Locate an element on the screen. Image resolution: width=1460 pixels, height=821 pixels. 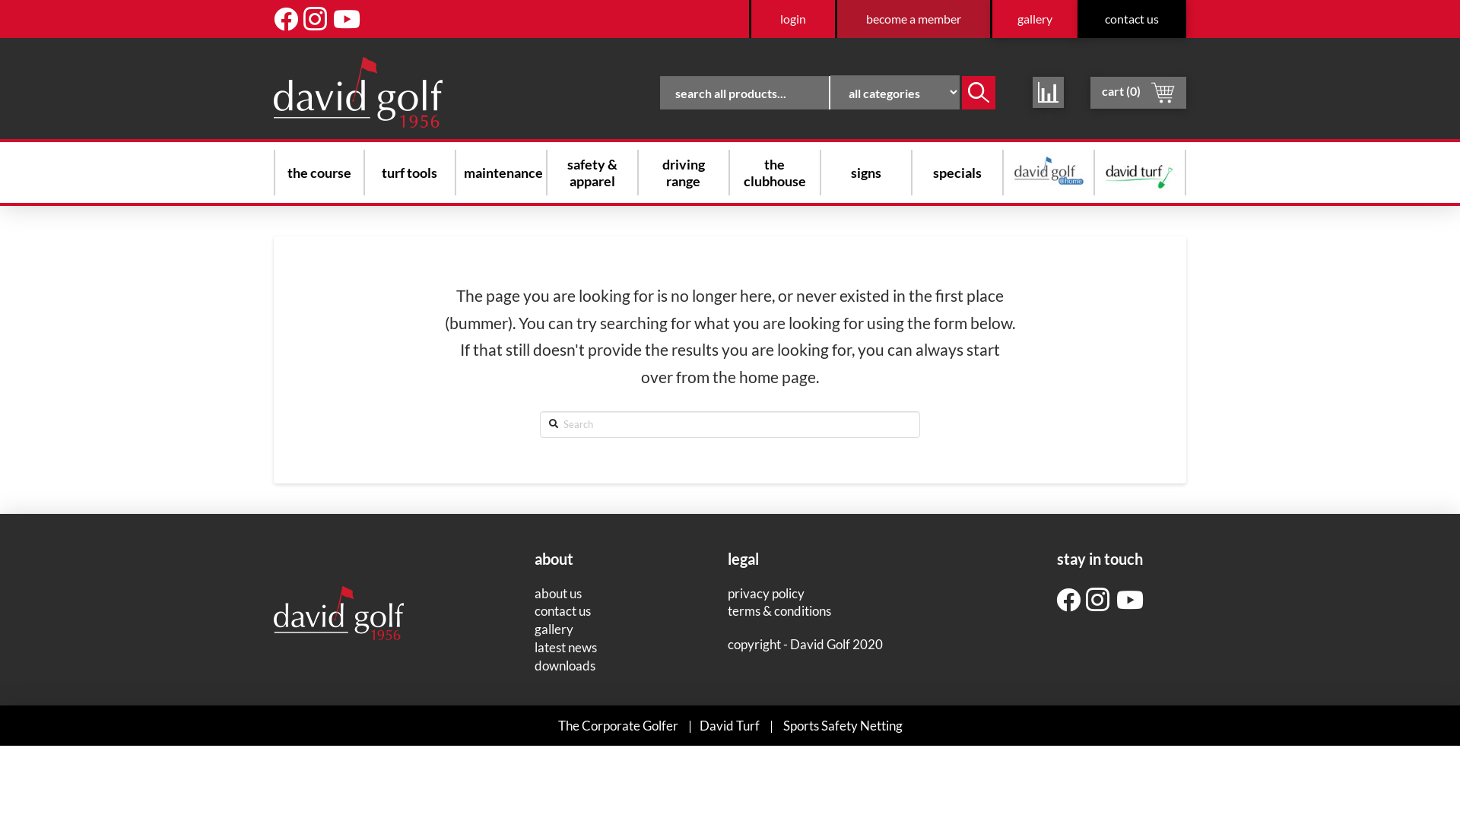
The Corporate Golfer is located at coordinates (618, 726).